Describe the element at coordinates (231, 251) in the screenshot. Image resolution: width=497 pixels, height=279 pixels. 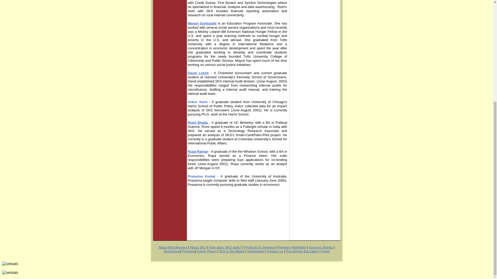
I see `SKS in the Media` at that location.